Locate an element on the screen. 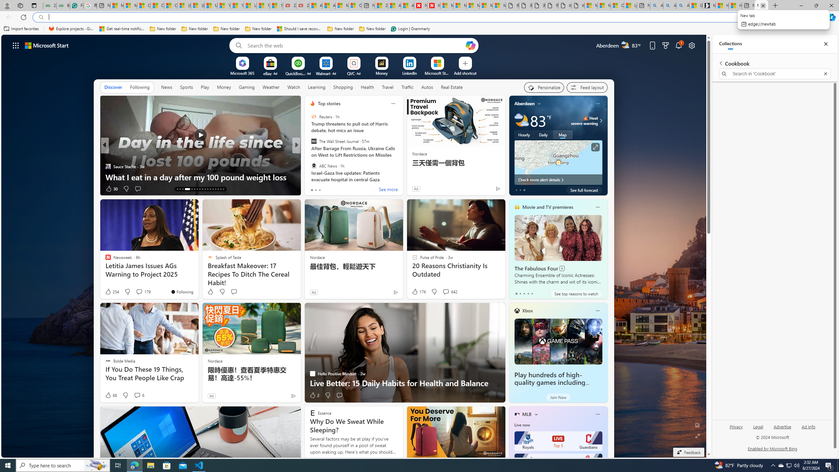  itconcepthk.com/projector_solutions.mp4 is located at coordinates (578, 6).